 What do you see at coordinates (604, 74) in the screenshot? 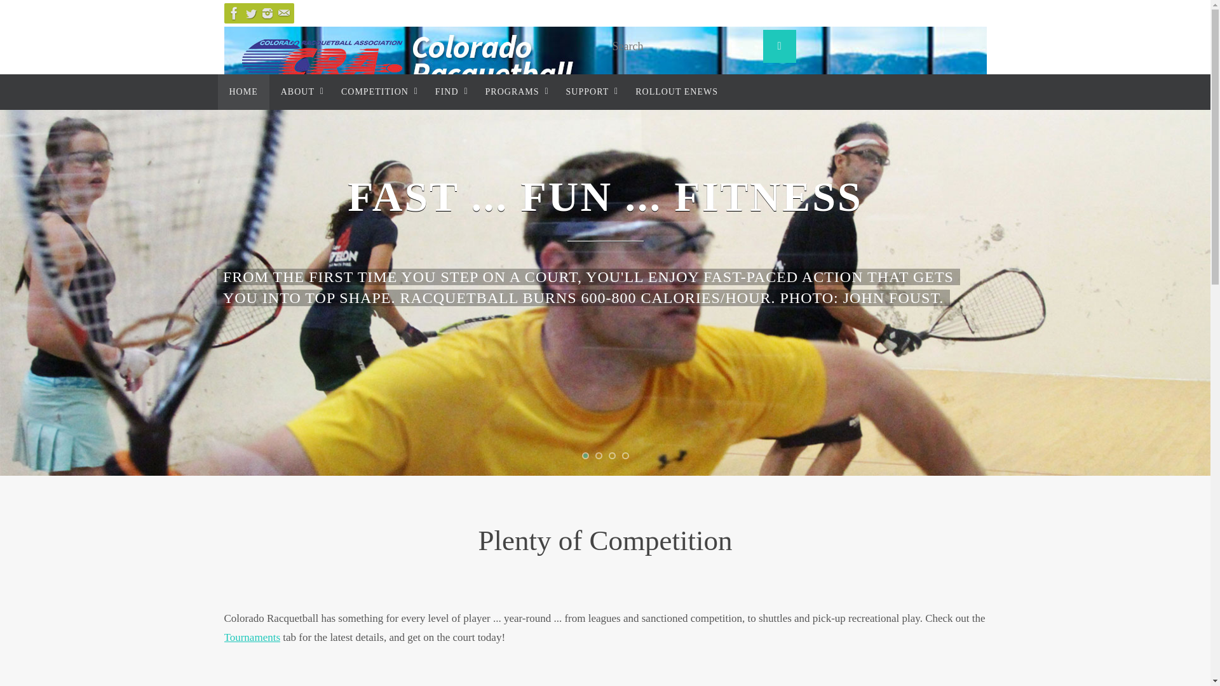
I see `Colorado Racquetball Association` at bounding box center [604, 74].